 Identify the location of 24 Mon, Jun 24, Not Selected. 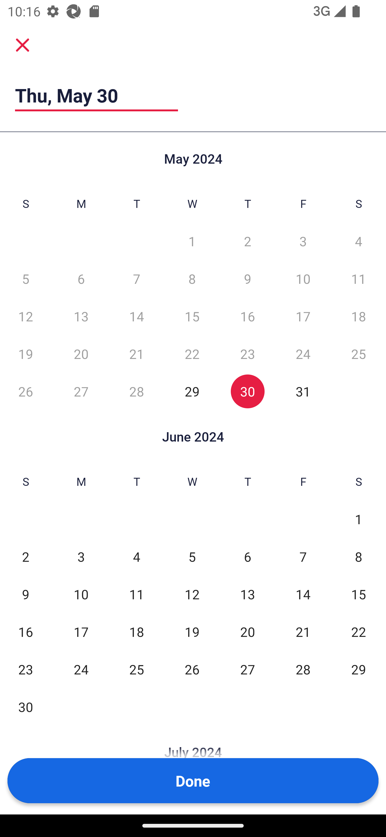
(81, 669).